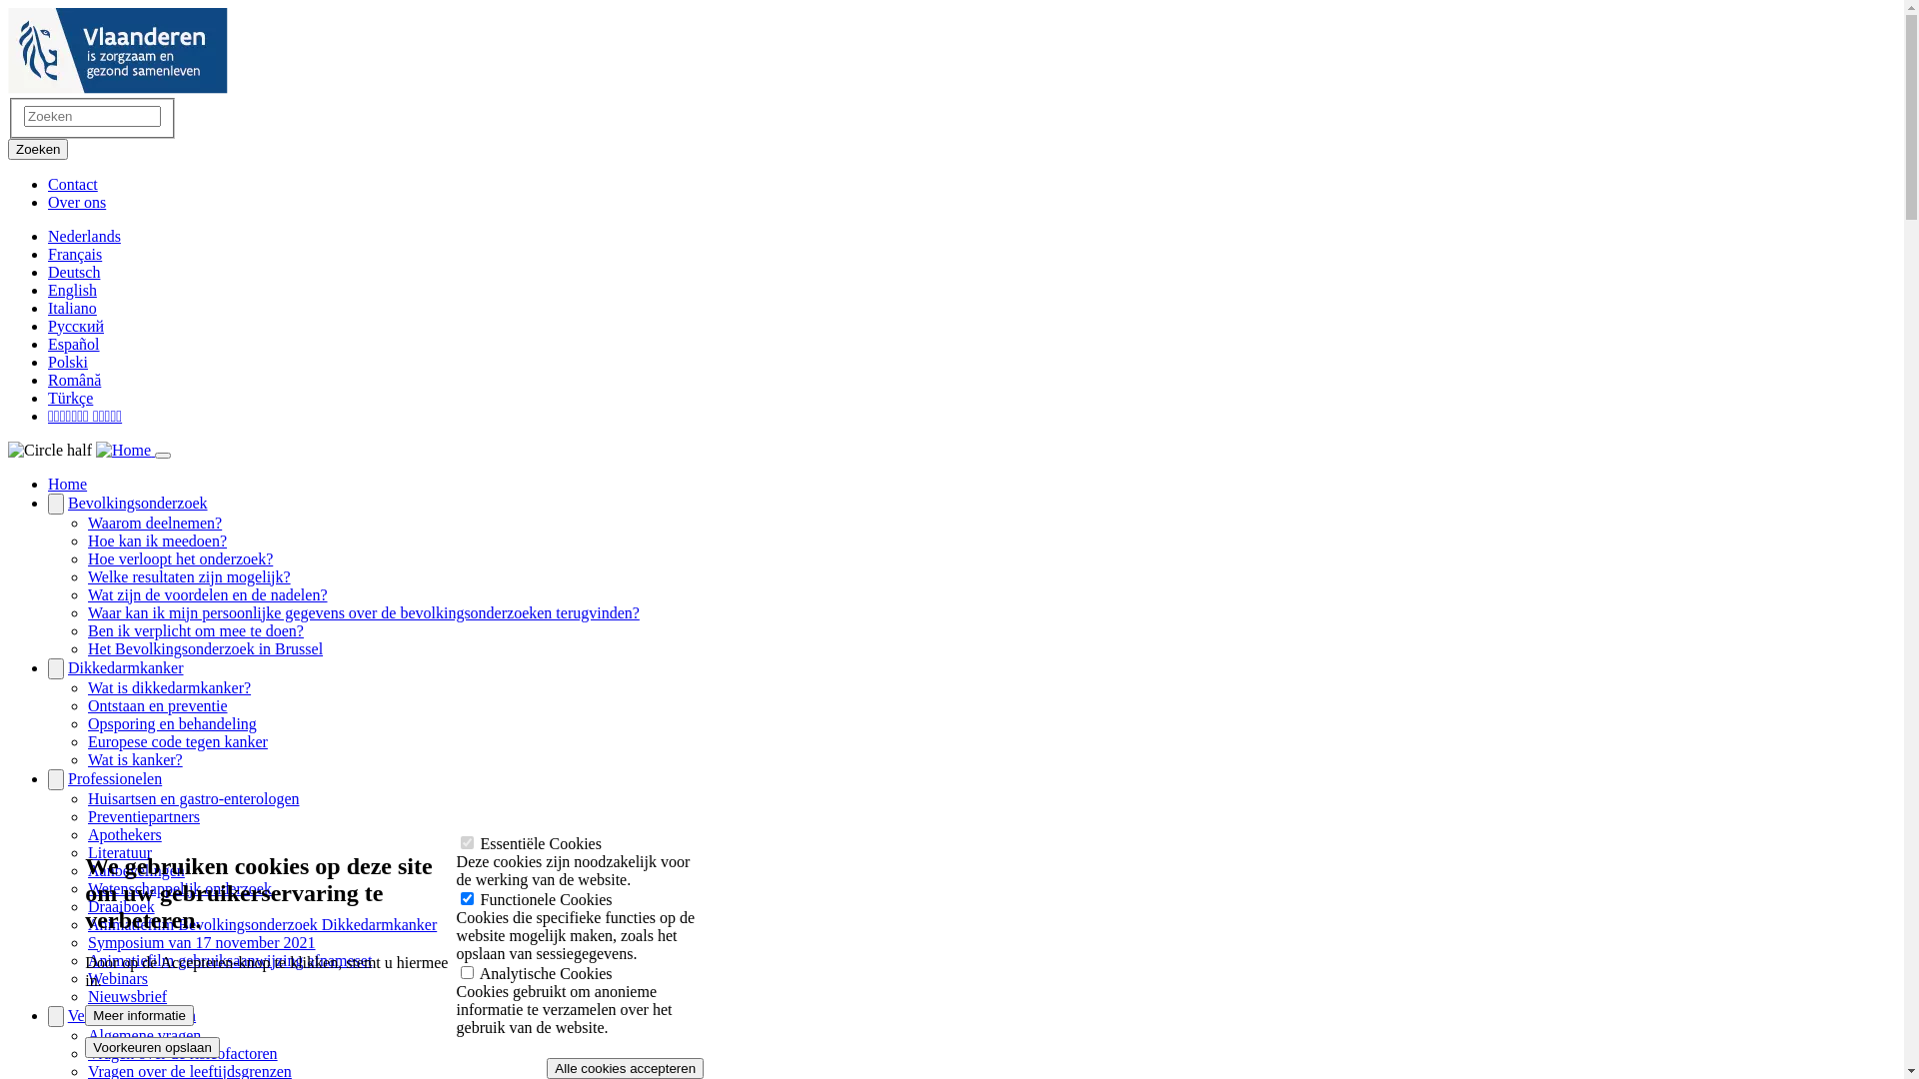 The width and height of the screenshot is (1919, 1079). What do you see at coordinates (115, 779) in the screenshot?
I see `Professionelen` at bounding box center [115, 779].